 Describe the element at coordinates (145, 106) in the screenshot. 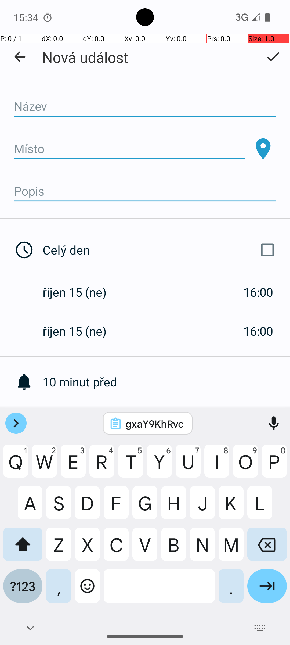

I see `Název` at that location.